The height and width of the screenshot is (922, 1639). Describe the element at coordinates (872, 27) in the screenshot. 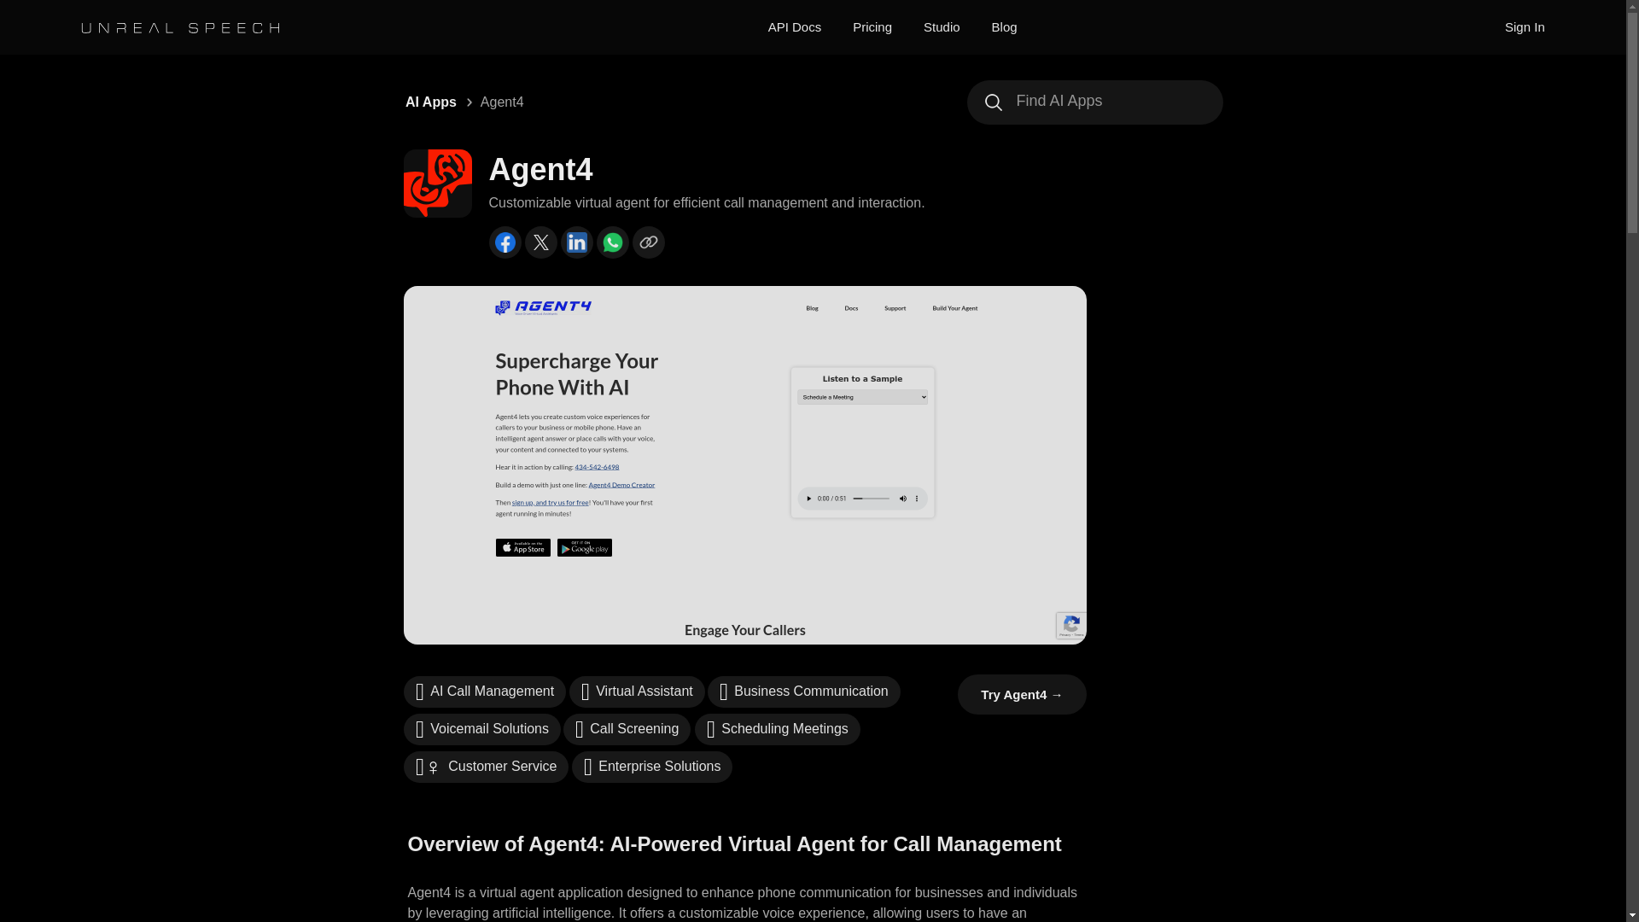

I see `Pricing` at that location.